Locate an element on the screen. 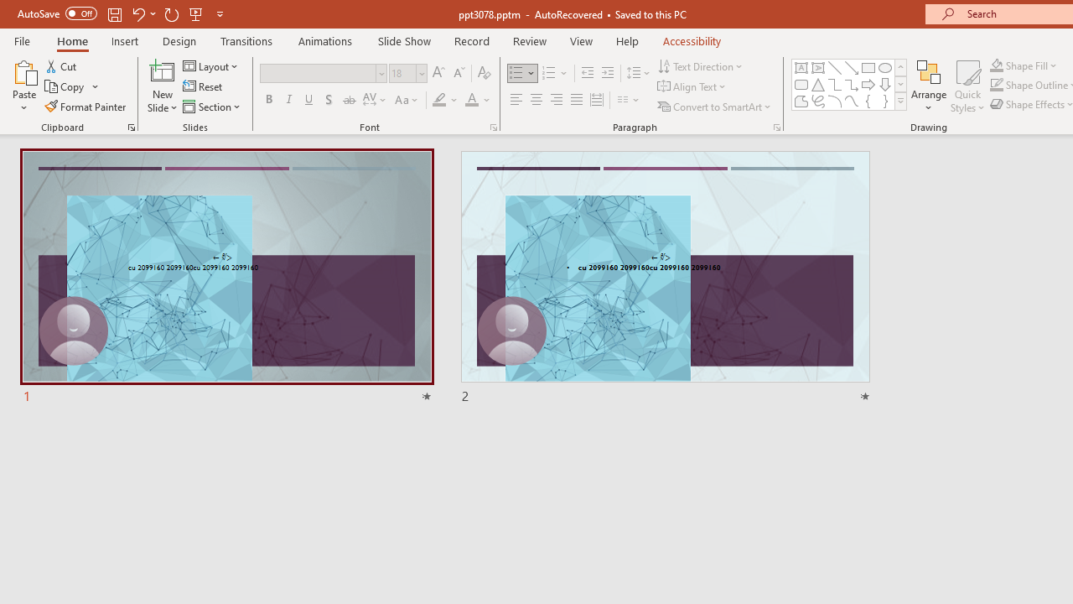  Animations is located at coordinates (325, 40).